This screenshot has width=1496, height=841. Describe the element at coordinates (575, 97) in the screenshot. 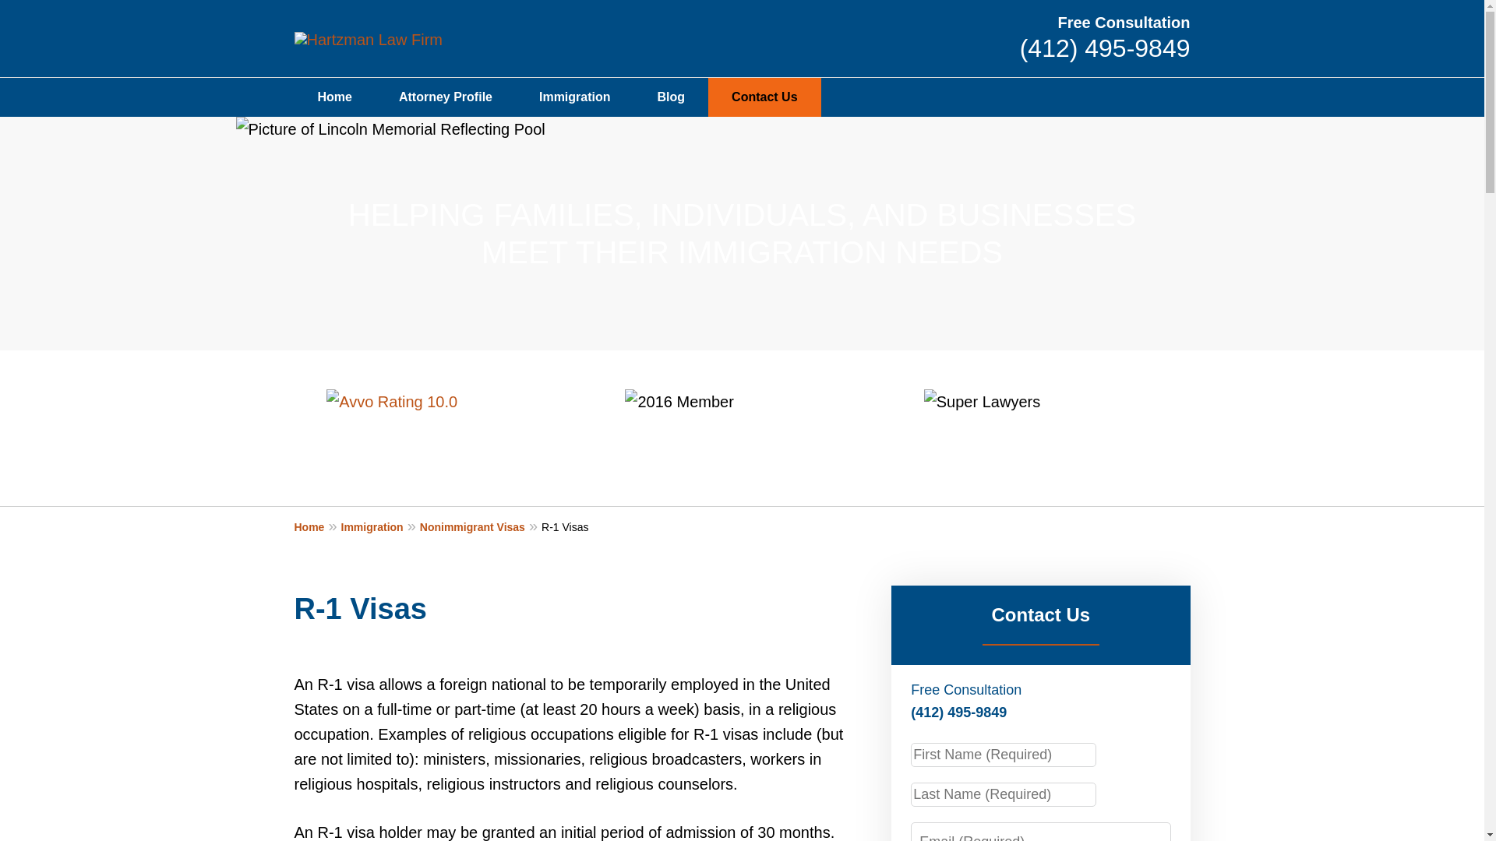

I see `Immigration` at that location.